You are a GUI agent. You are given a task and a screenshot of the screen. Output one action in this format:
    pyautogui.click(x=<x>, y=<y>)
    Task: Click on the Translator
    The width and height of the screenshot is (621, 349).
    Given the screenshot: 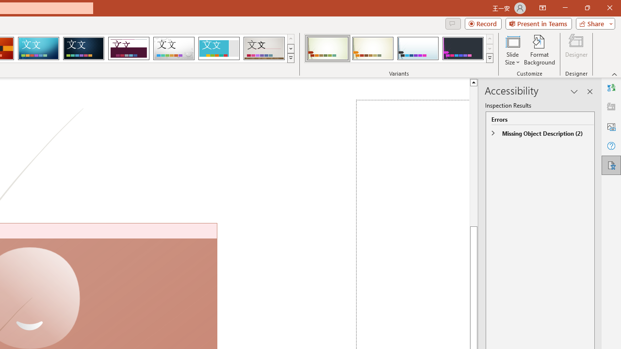 What is the action you would take?
    pyautogui.click(x=611, y=87)
    